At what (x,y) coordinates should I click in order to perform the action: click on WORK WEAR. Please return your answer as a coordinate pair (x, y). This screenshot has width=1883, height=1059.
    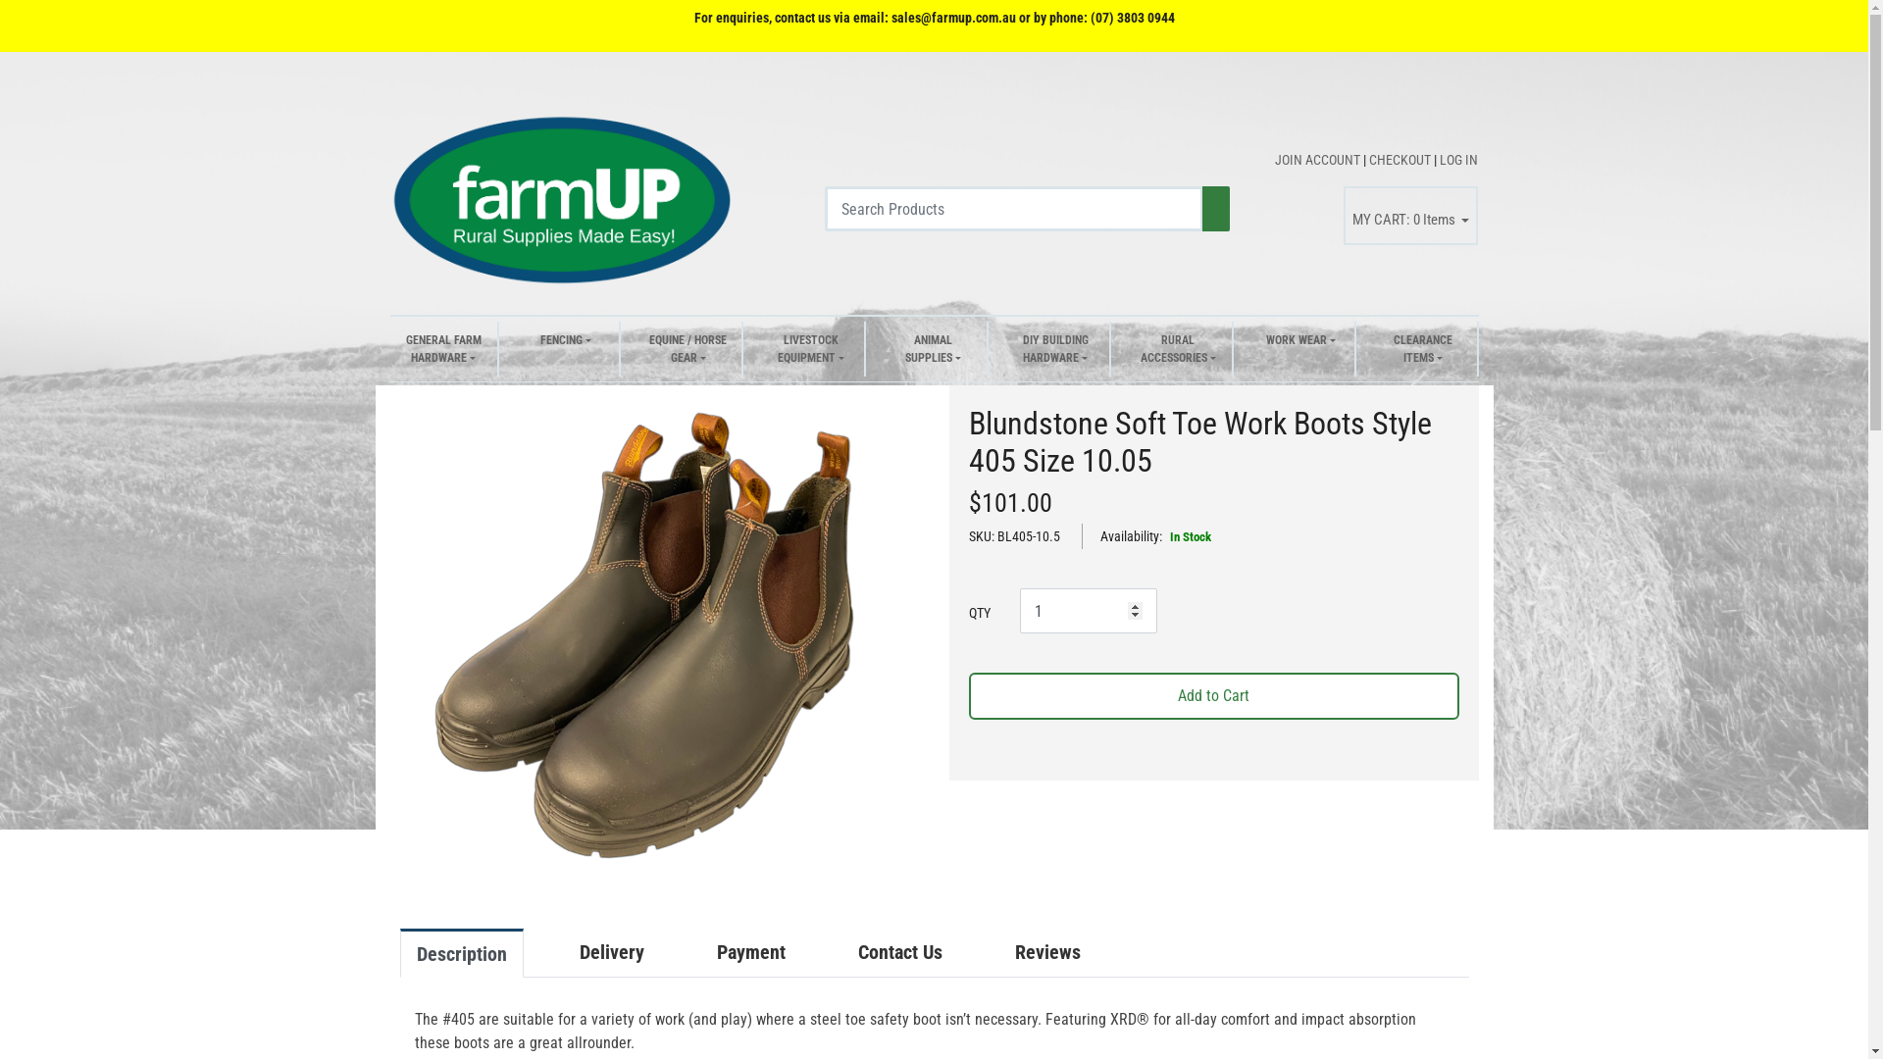
    Looking at the image, I should click on (1300, 349).